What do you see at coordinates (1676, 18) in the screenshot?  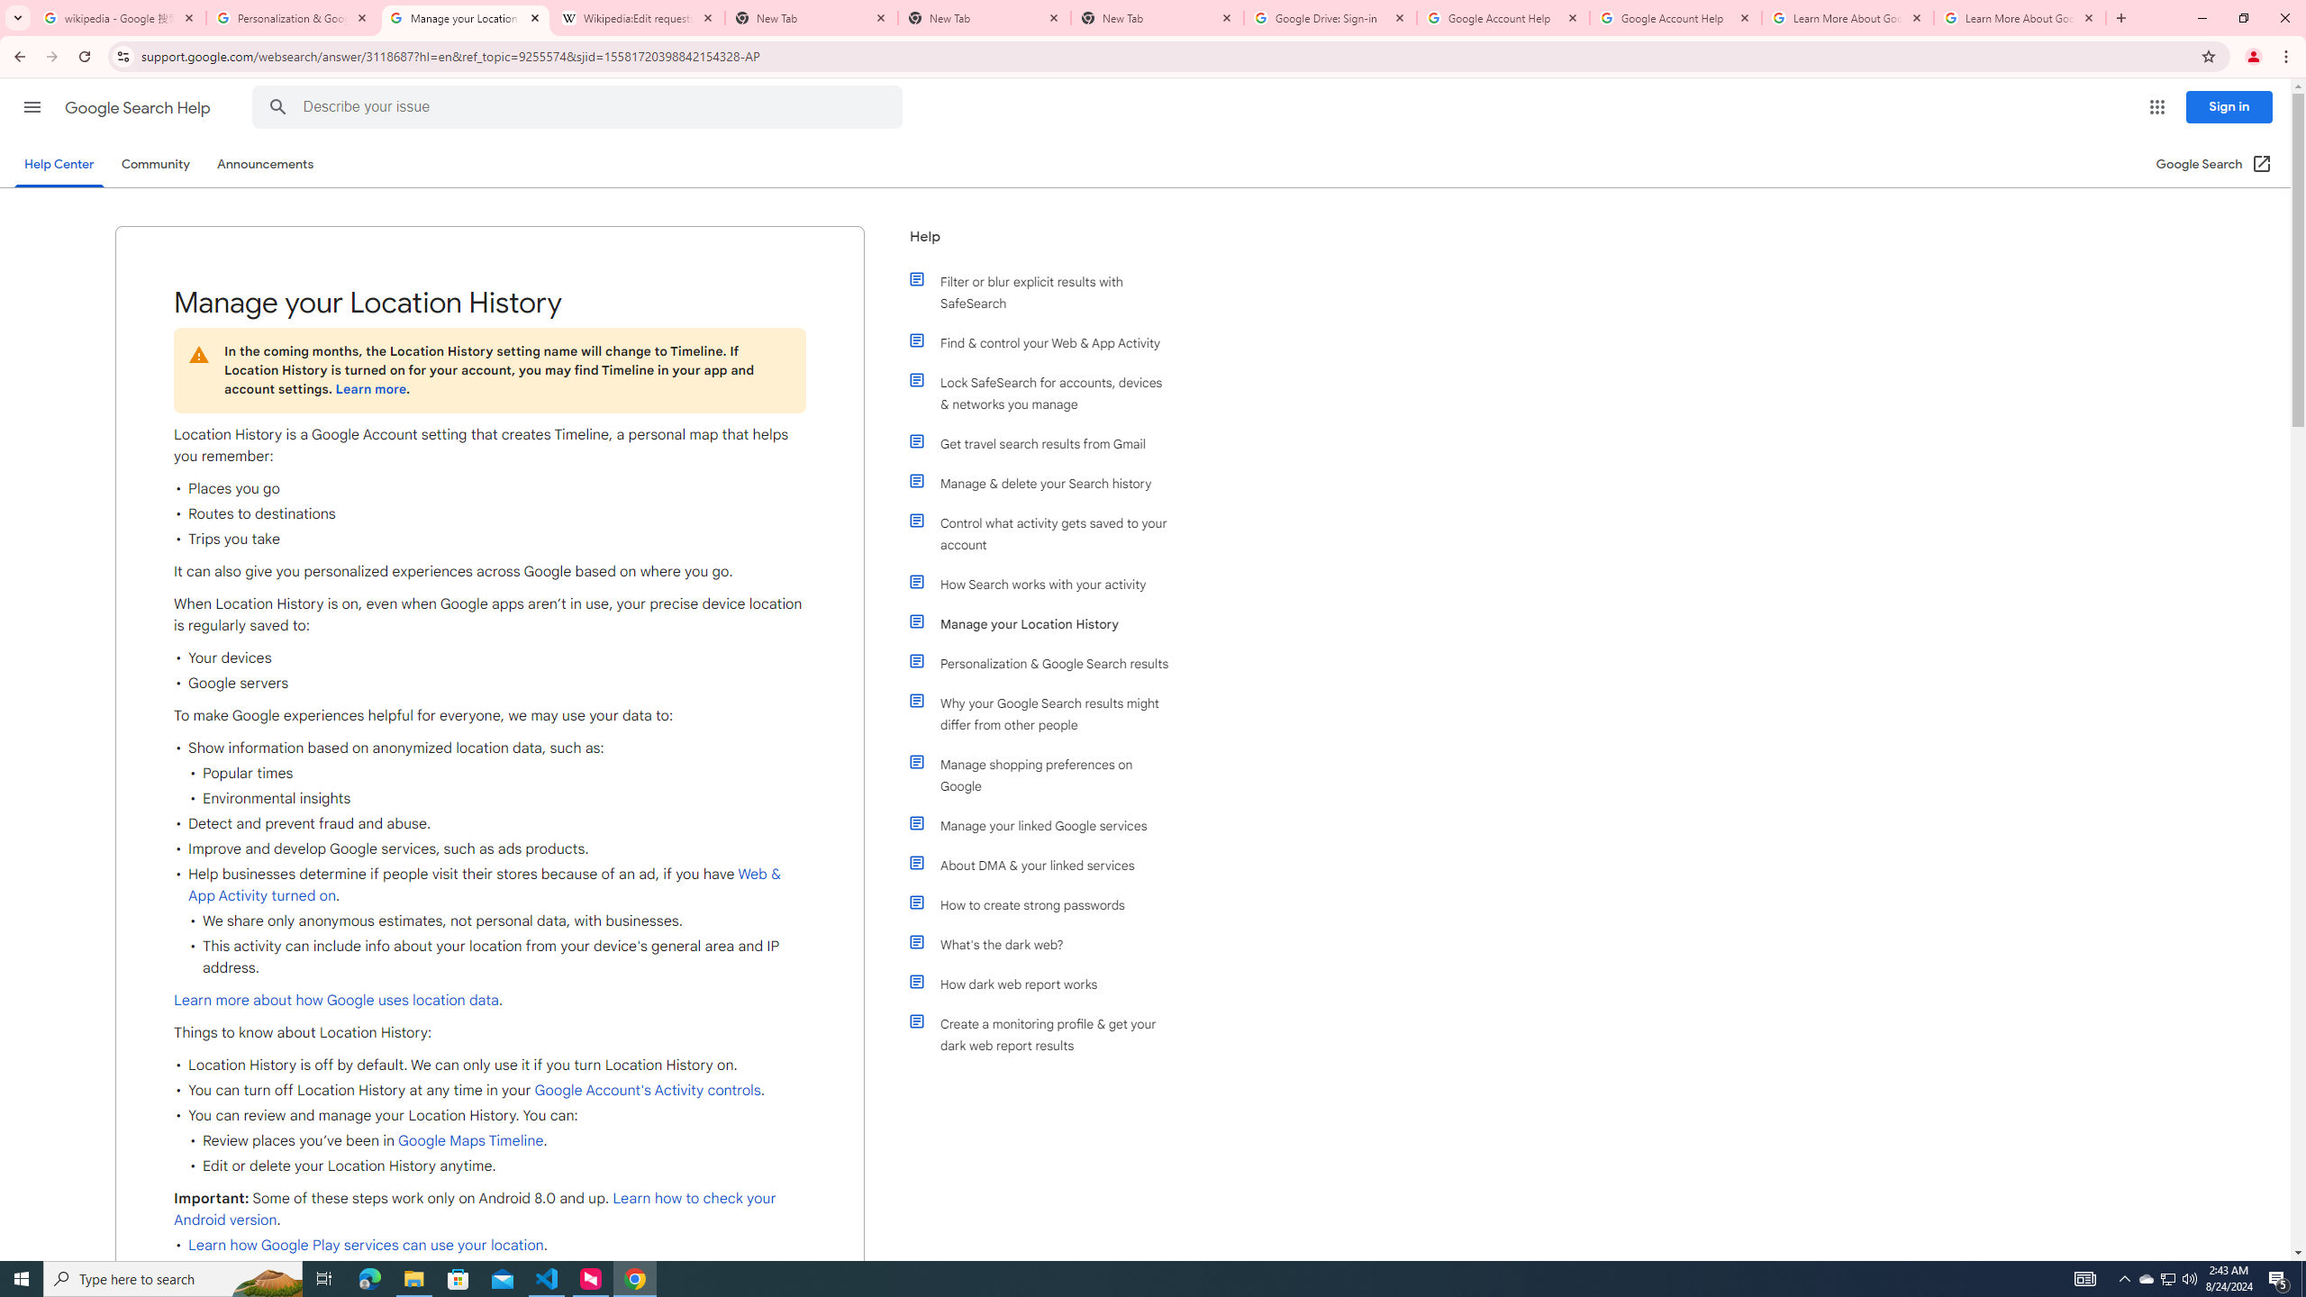 I see `Google Account Help` at bounding box center [1676, 18].